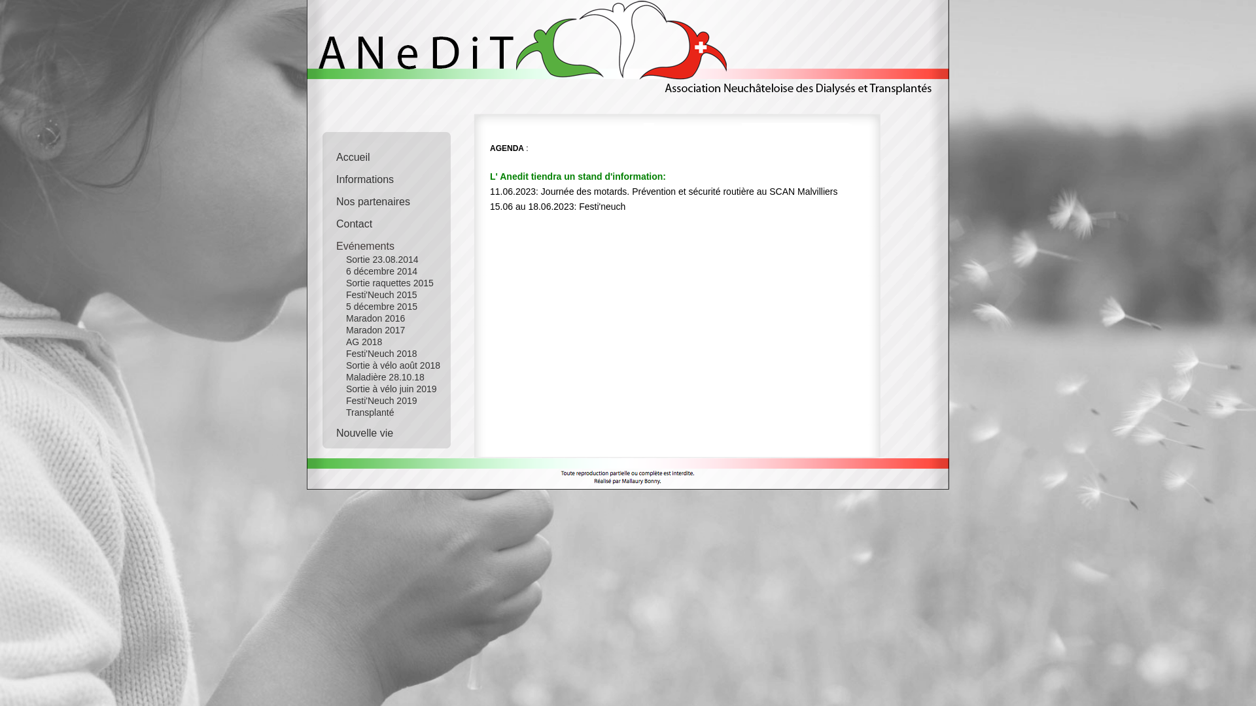 Image resolution: width=1256 pixels, height=706 pixels. Describe the element at coordinates (385, 330) in the screenshot. I see `Maradon 2017` at that location.